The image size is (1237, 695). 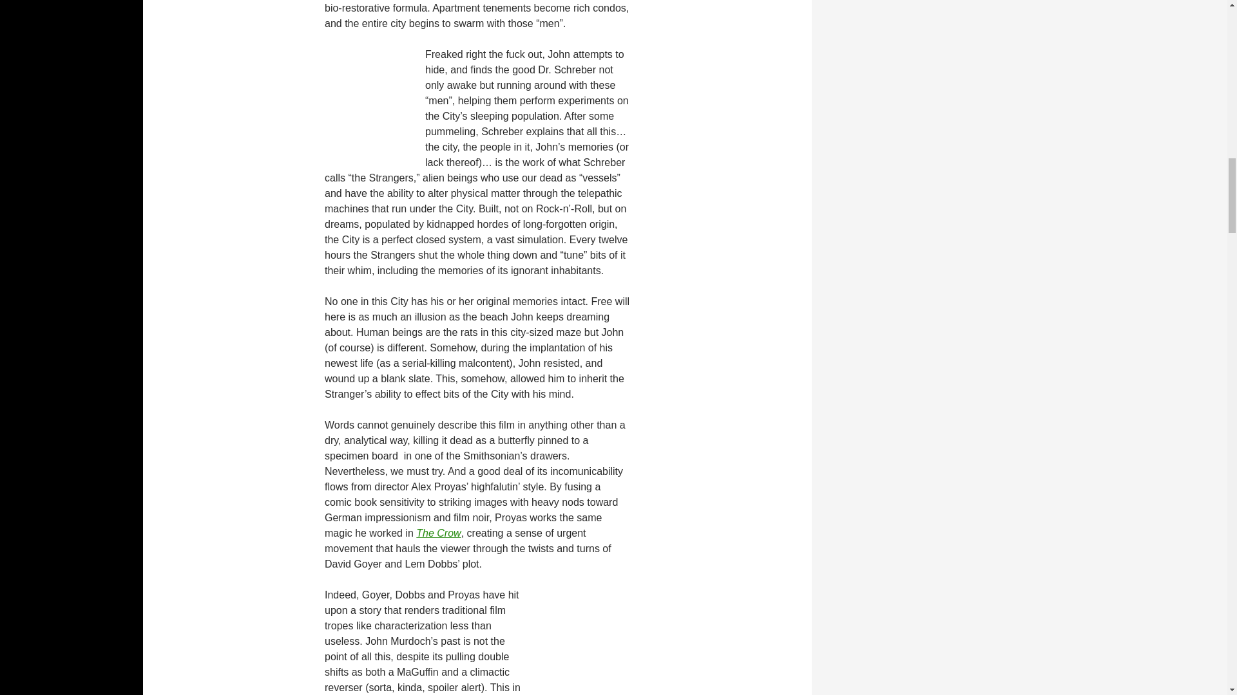 I want to click on Get your German Expressionism on, too..., so click(x=642, y=644).